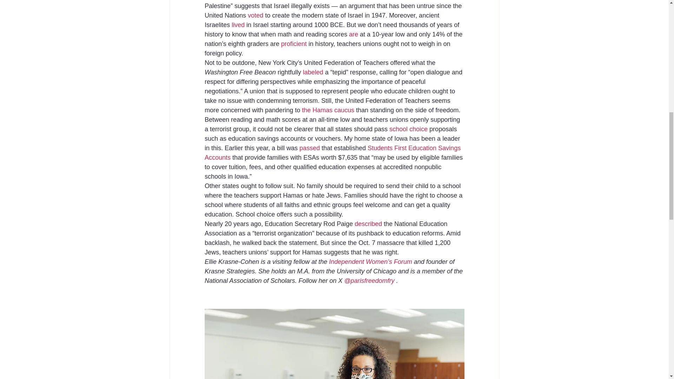 The height and width of the screenshot is (379, 674). Describe the element at coordinates (312, 72) in the screenshot. I see `labeled` at that location.